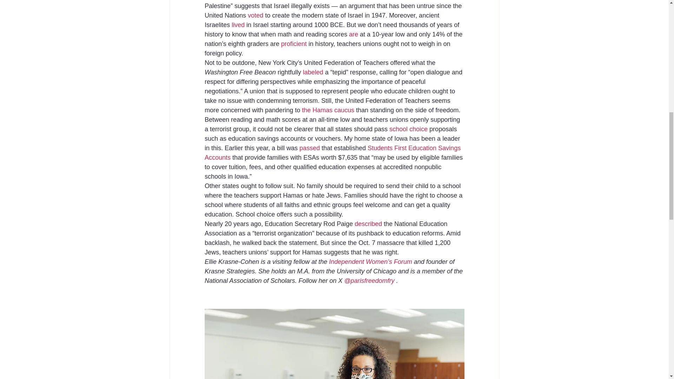 The height and width of the screenshot is (379, 674). Describe the element at coordinates (312, 72) in the screenshot. I see `labeled` at that location.